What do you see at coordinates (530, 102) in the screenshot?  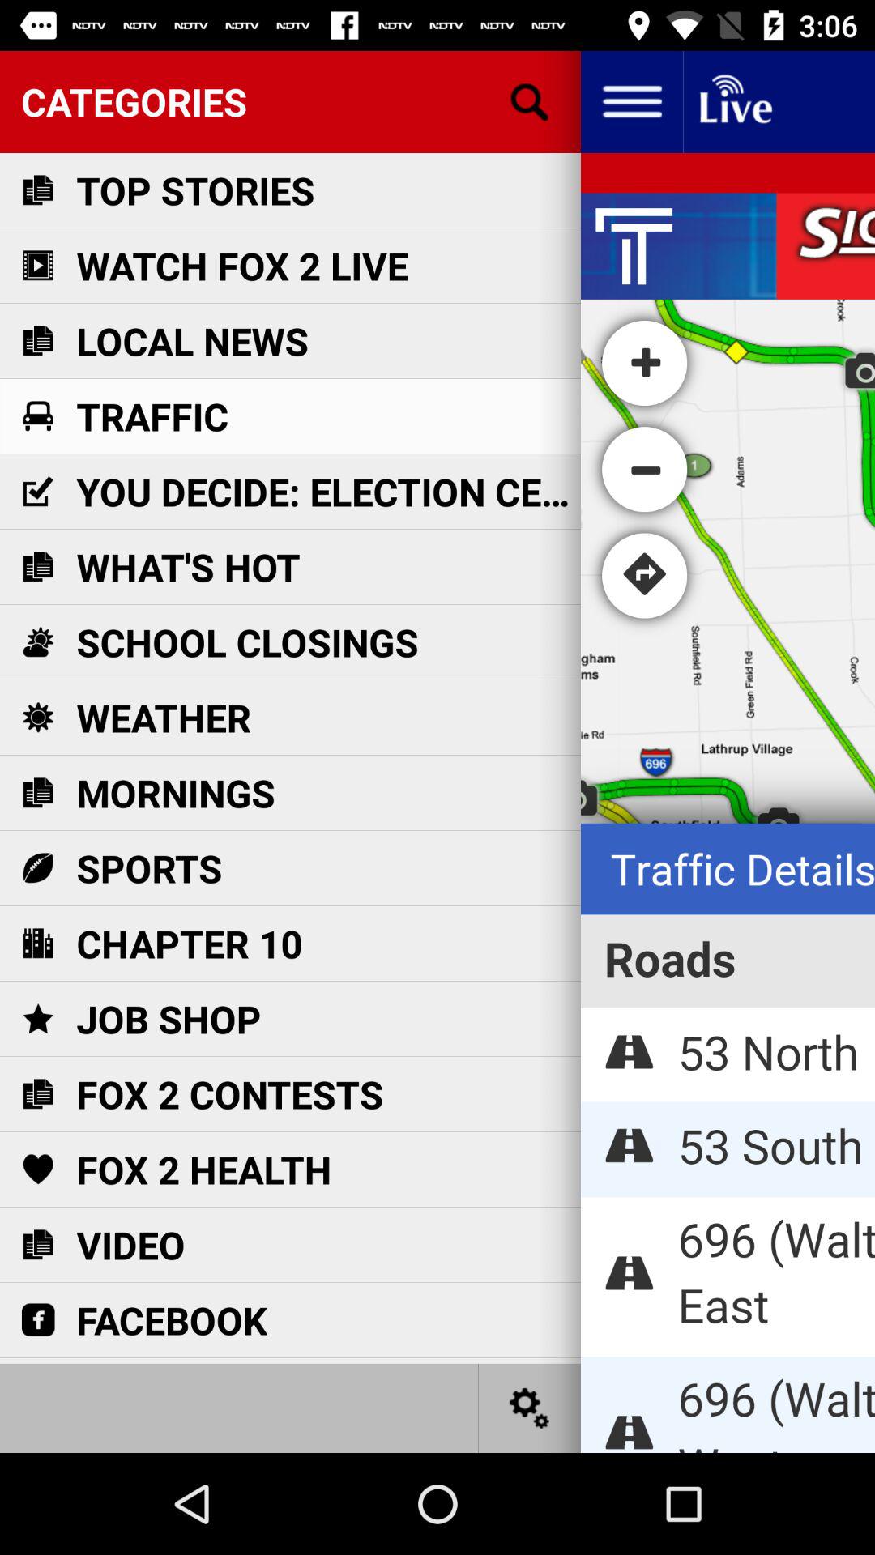 I see `search button` at bounding box center [530, 102].